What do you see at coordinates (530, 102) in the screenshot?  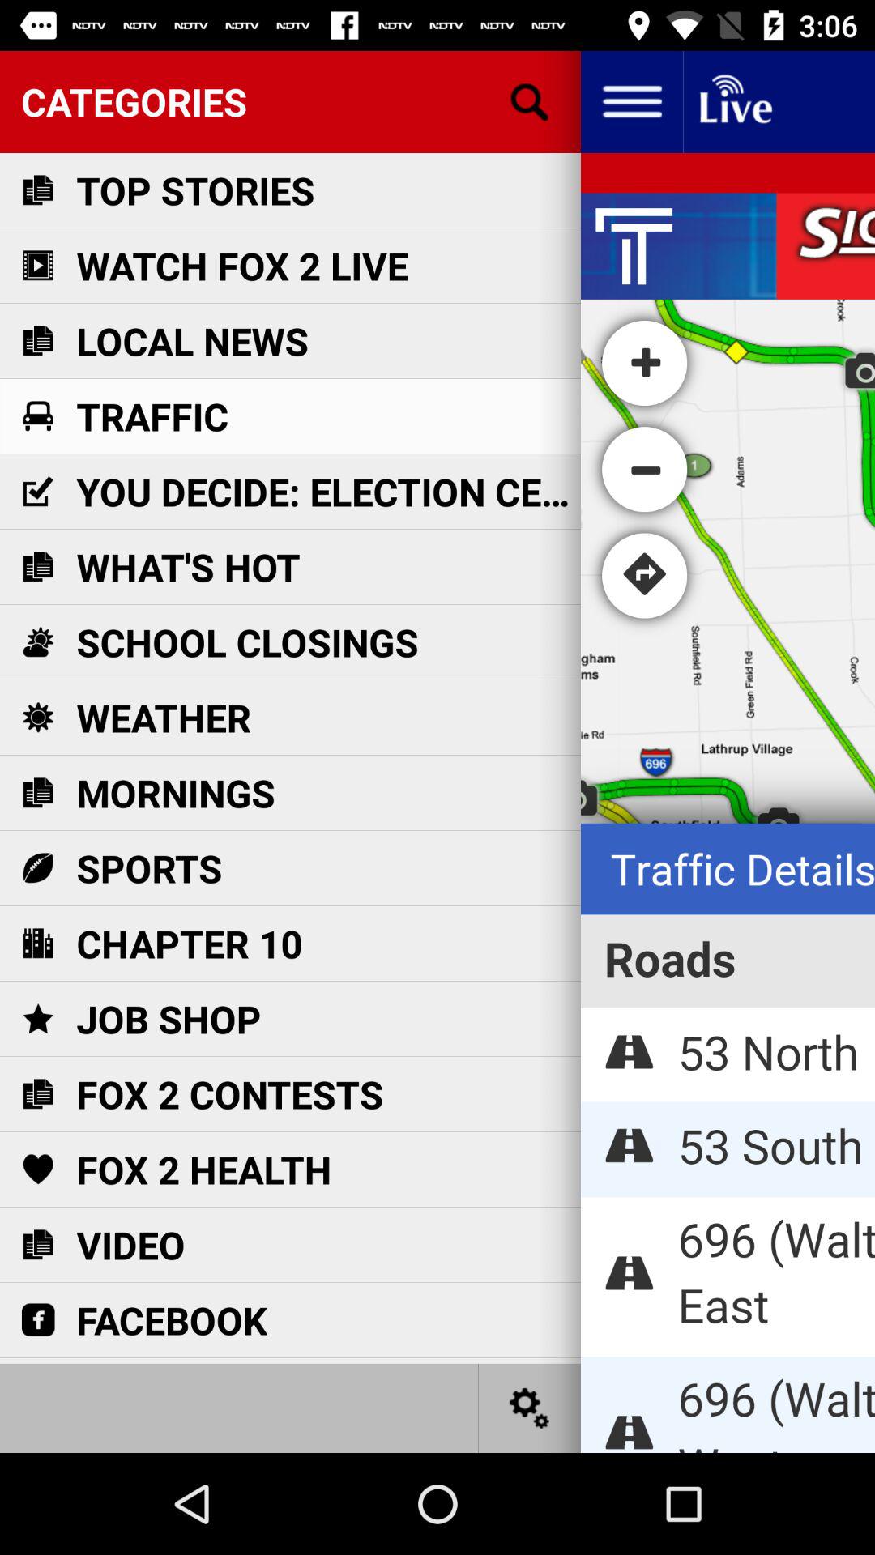 I see `search button` at bounding box center [530, 102].